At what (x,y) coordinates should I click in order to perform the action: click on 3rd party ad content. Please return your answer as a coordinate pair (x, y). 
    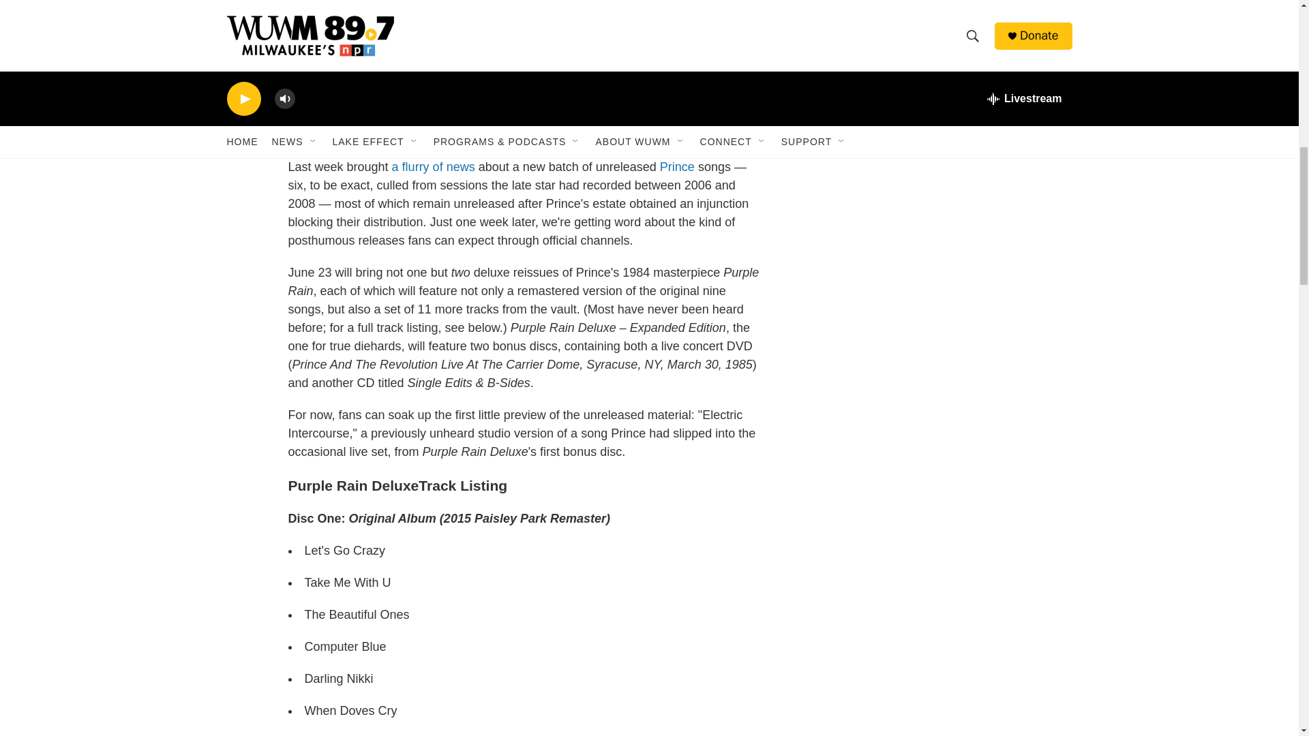
    Looking at the image, I should click on (955, 72).